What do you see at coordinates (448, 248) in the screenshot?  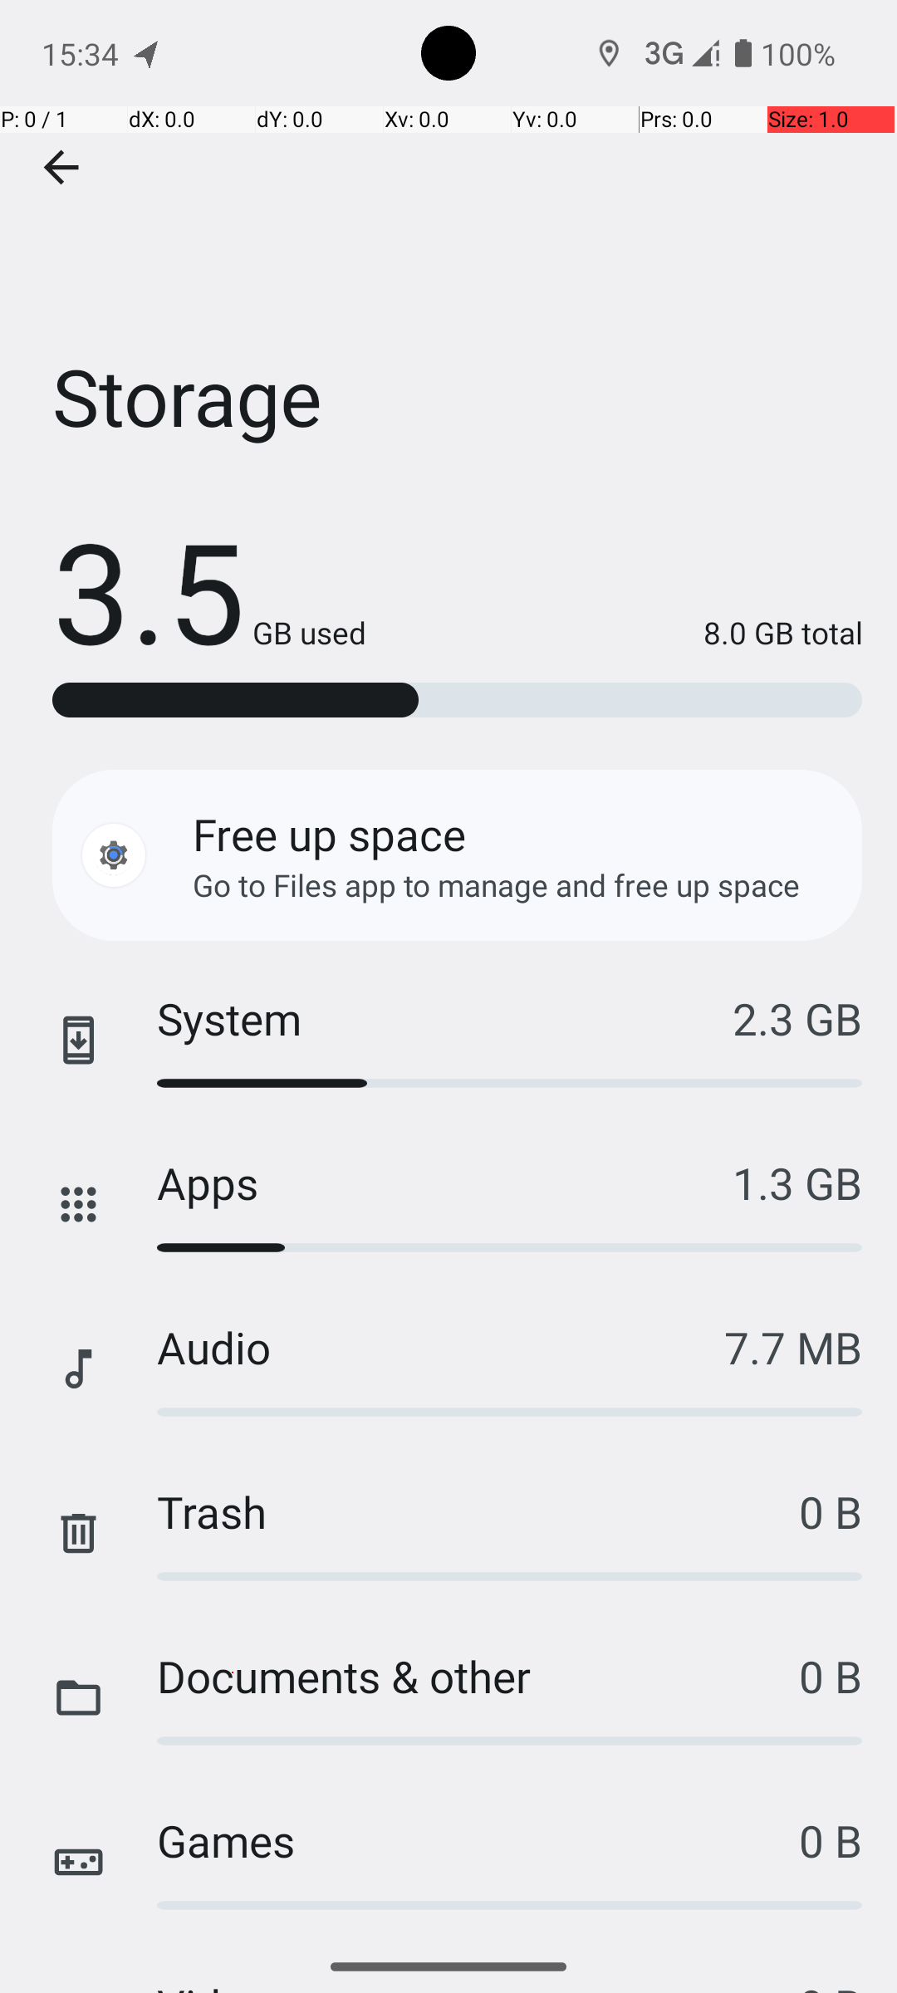 I see `Storage` at bounding box center [448, 248].